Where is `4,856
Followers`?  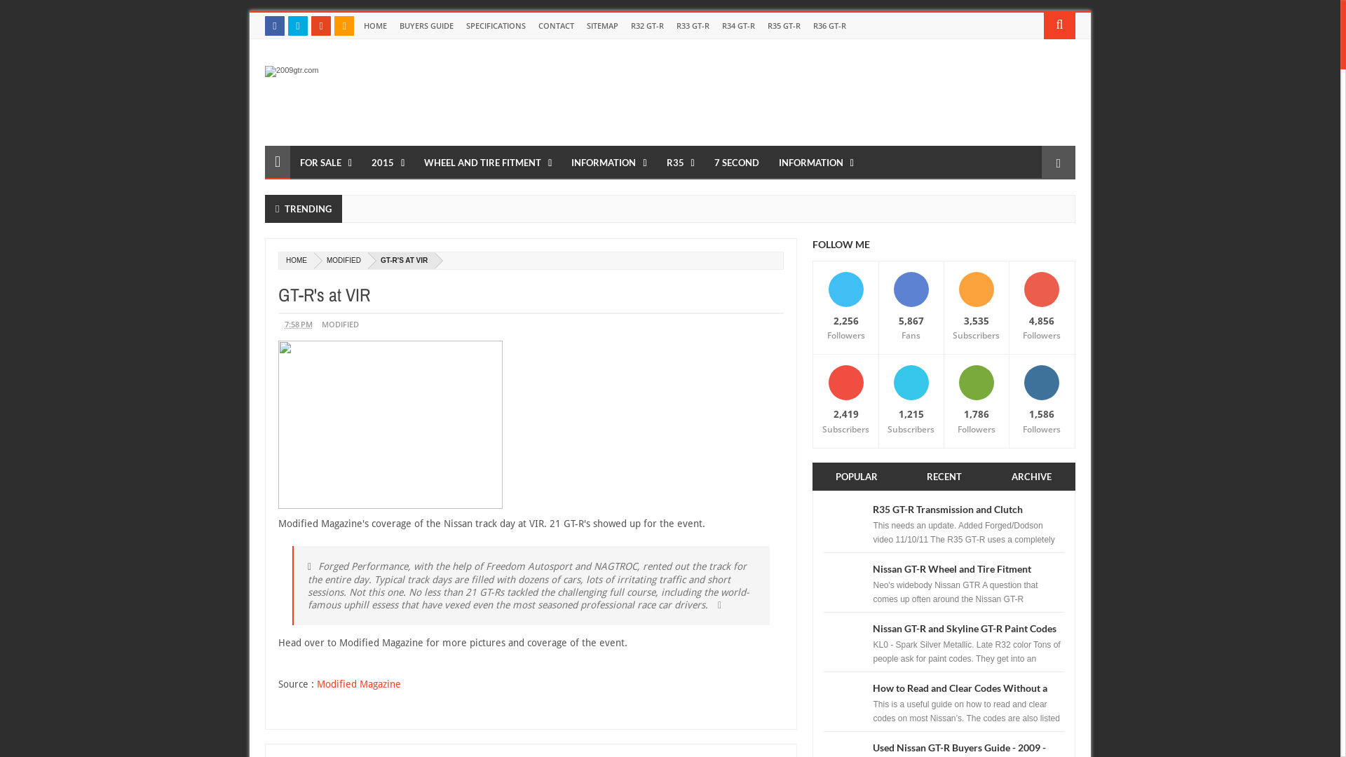
4,856
Followers is located at coordinates (1042, 308).